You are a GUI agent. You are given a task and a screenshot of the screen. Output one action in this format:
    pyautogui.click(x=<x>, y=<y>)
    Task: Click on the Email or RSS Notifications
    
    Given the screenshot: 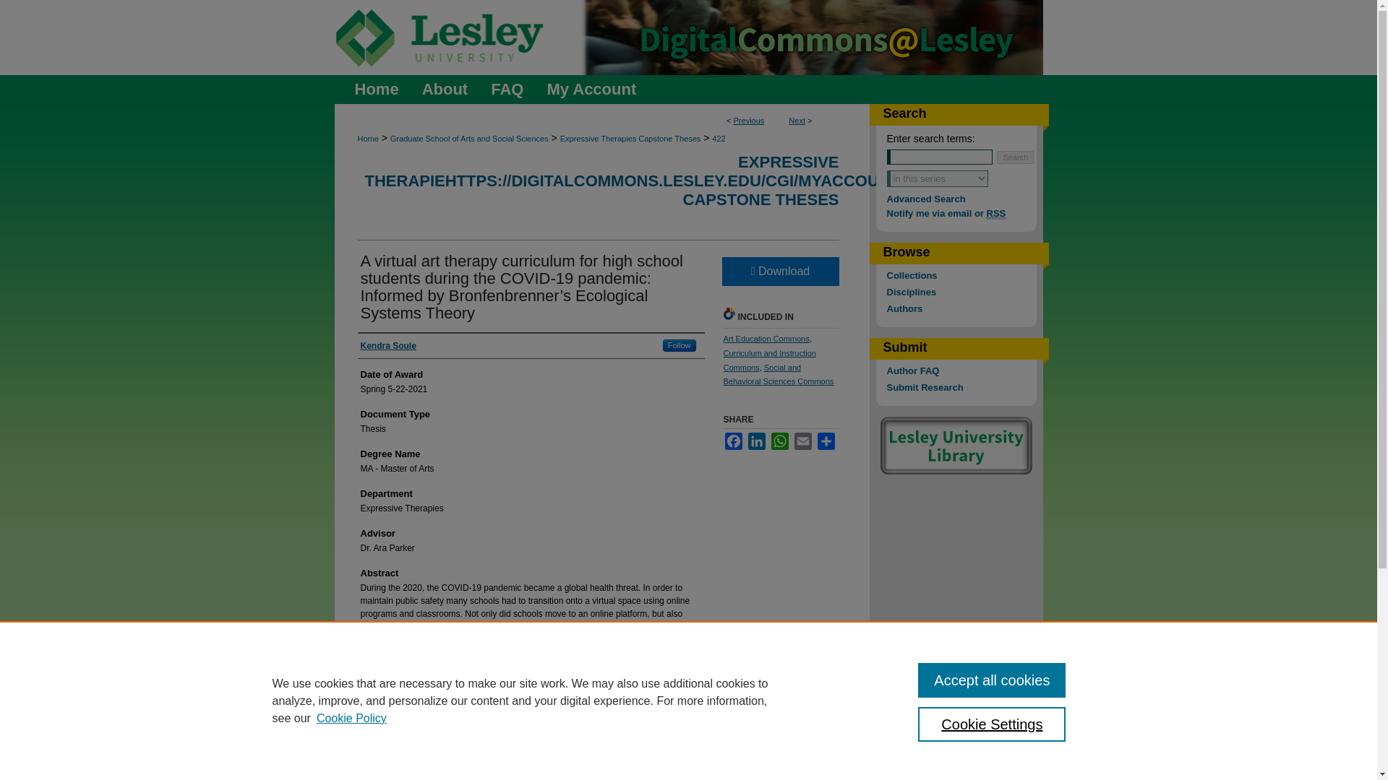 What is the action you would take?
    pyautogui.click(x=961, y=214)
    